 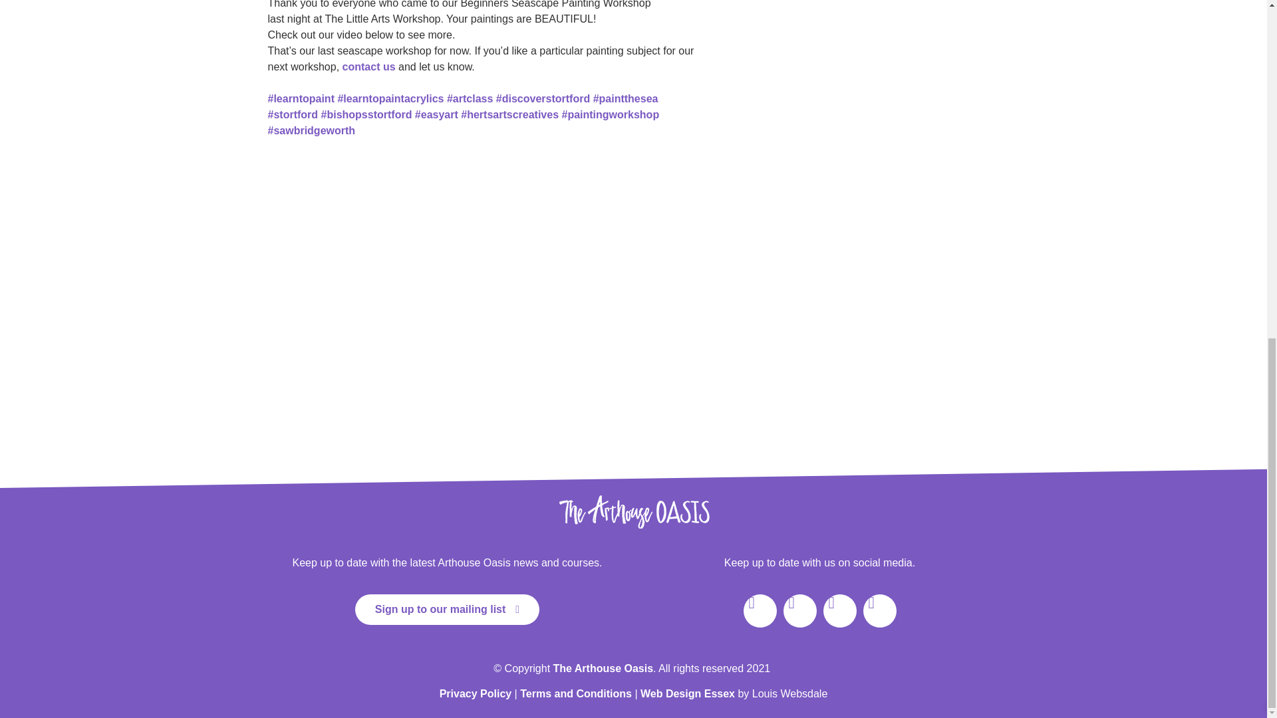 I want to click on contact us, so click(x=368, y=66).